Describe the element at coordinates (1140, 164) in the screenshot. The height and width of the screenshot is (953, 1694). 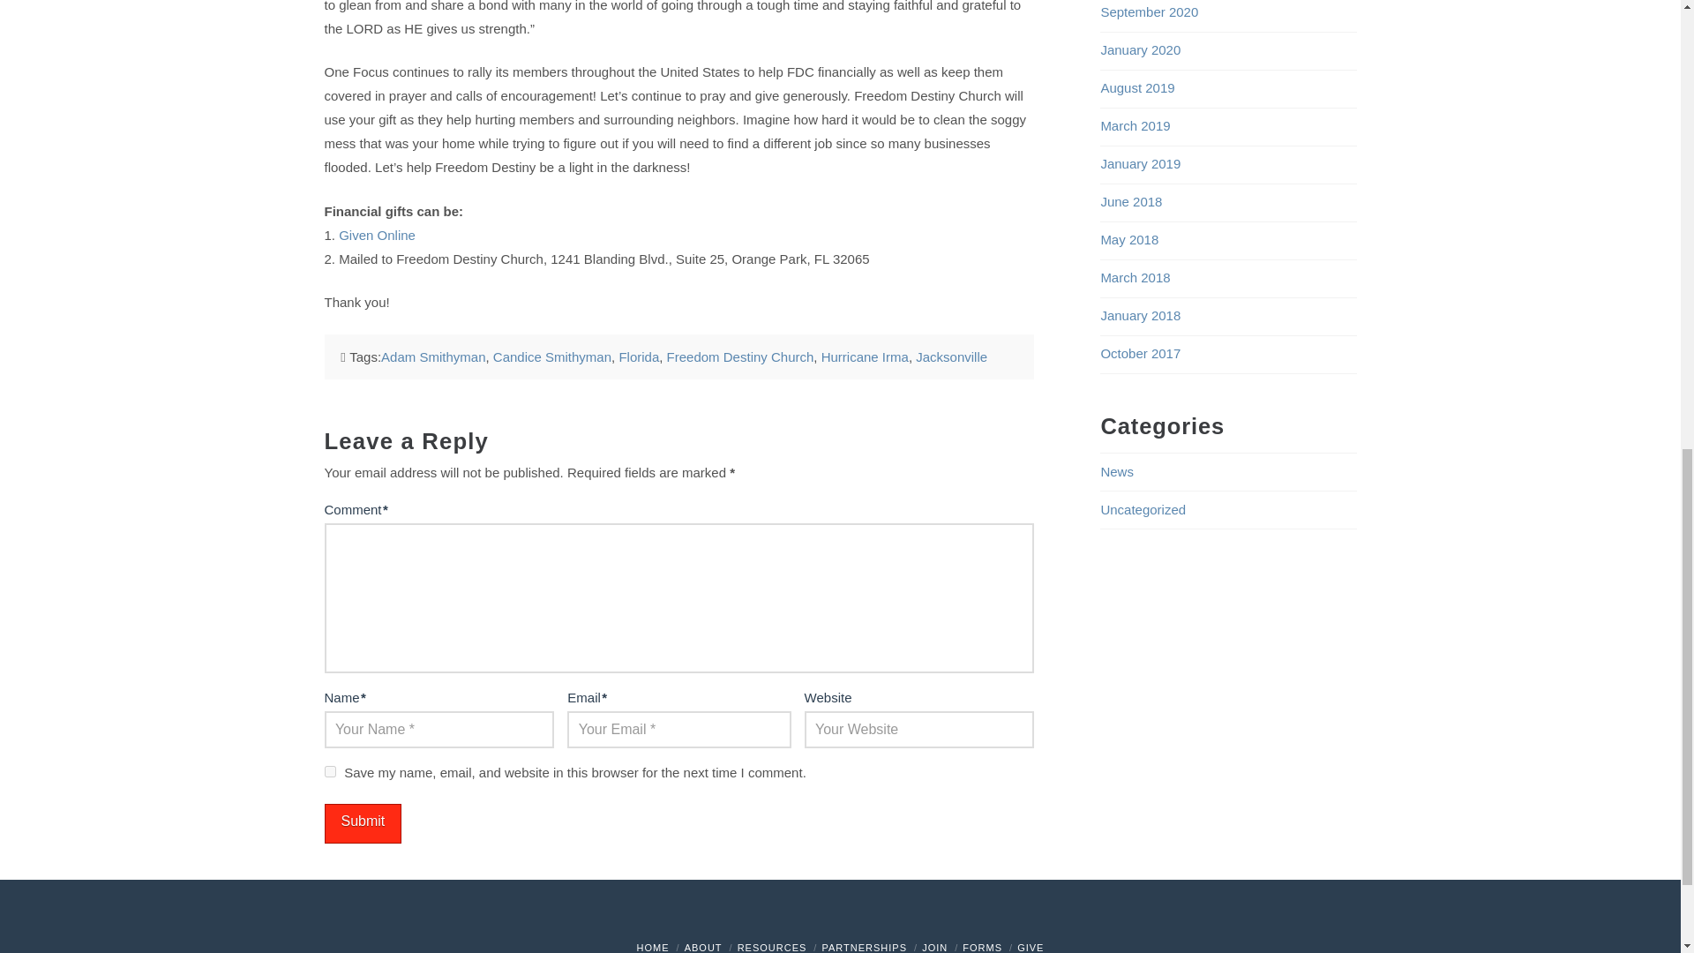
I see `January 2019` at that location.